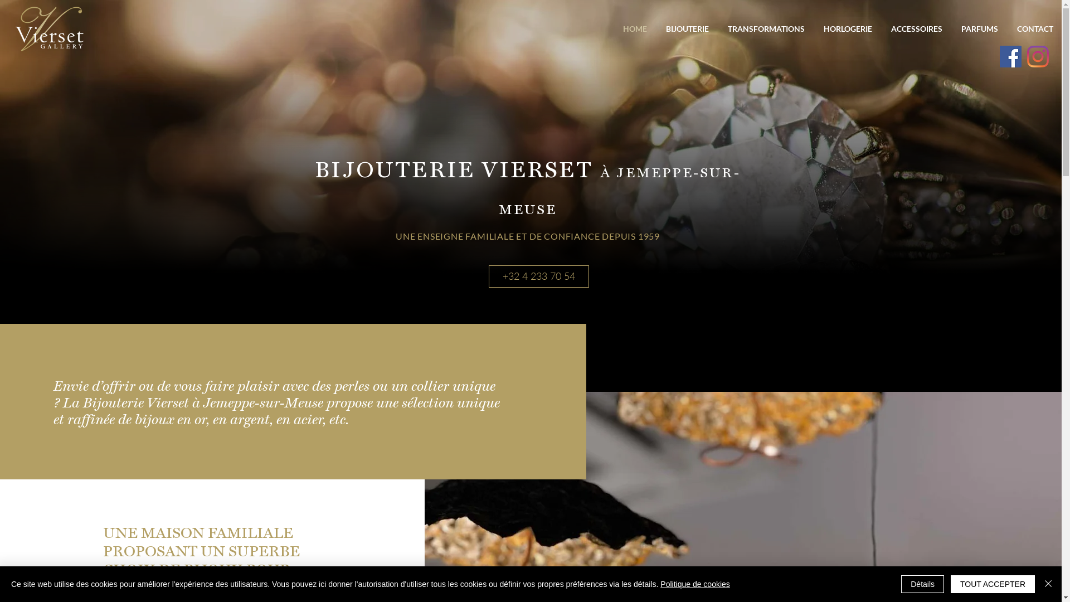 This screenshot has height=602, width=1070. What do you see at coordinates (916, 29) in the screenshot?
I see `ACCESSOIRES` at bounding box center [916, 29].